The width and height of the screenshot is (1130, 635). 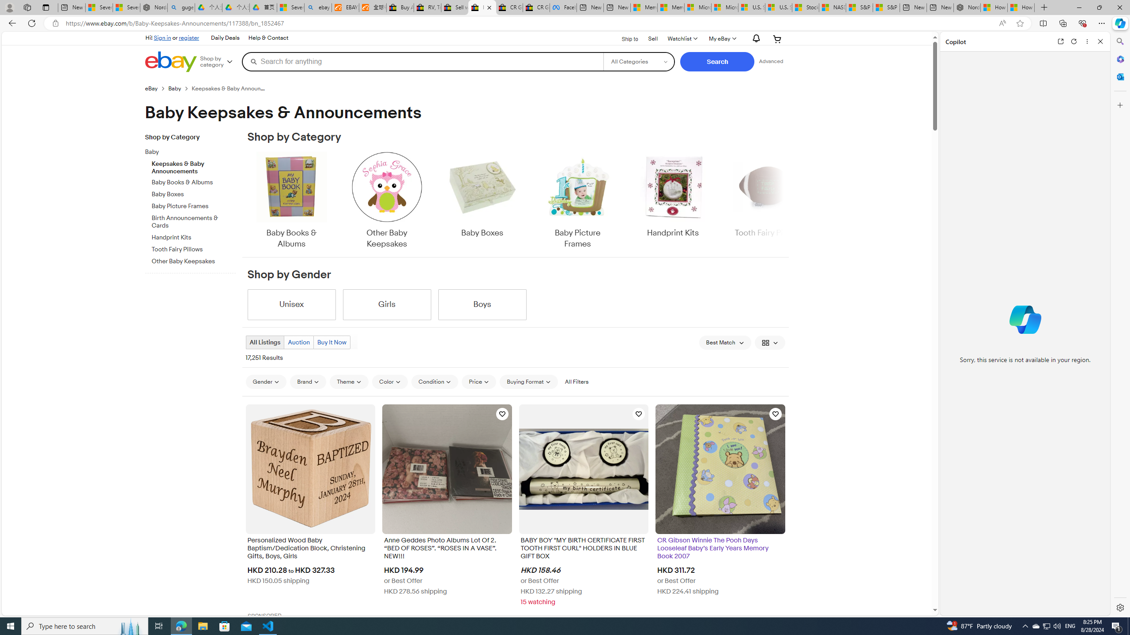 What do you see at coordinates (224, 38) in the screenshot?
I see `Daily Deals` at bounding box center [224, 38].